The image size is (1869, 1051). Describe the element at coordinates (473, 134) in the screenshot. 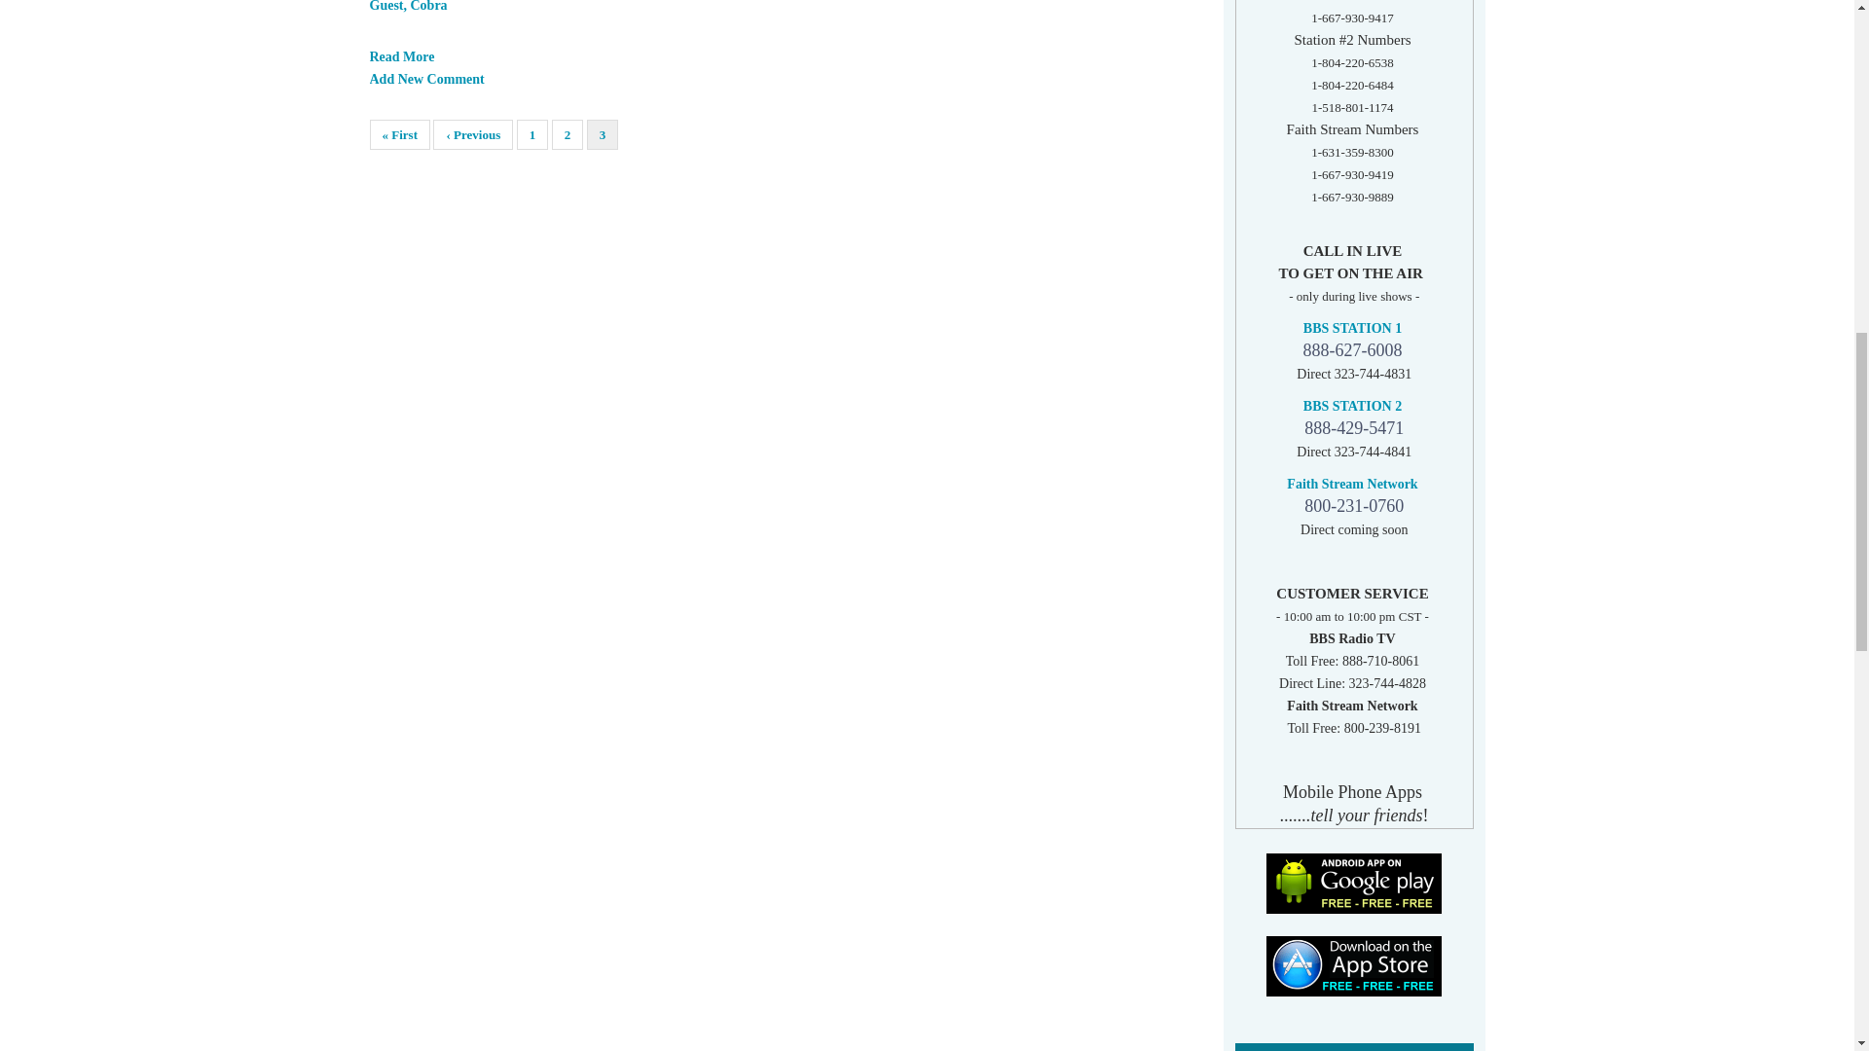

I see `Go to previous page` at that location.